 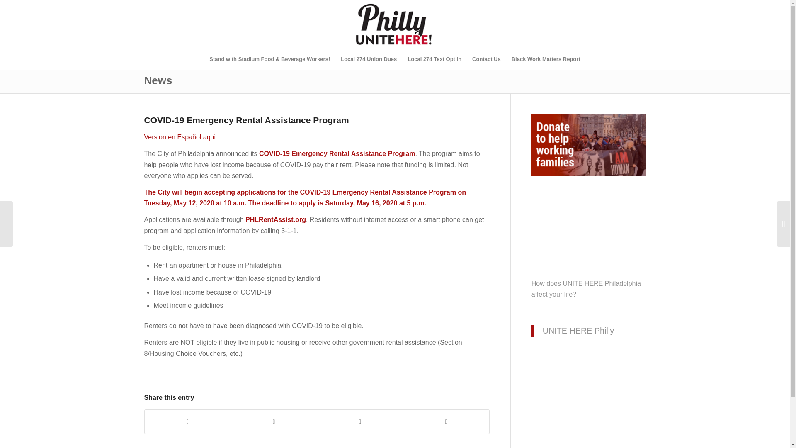 What do you see at coordinates (337, 153) in the screenshot?
I see `COVID-19 Emergency Rental Assistance Program` at bounding box center [337, 153].